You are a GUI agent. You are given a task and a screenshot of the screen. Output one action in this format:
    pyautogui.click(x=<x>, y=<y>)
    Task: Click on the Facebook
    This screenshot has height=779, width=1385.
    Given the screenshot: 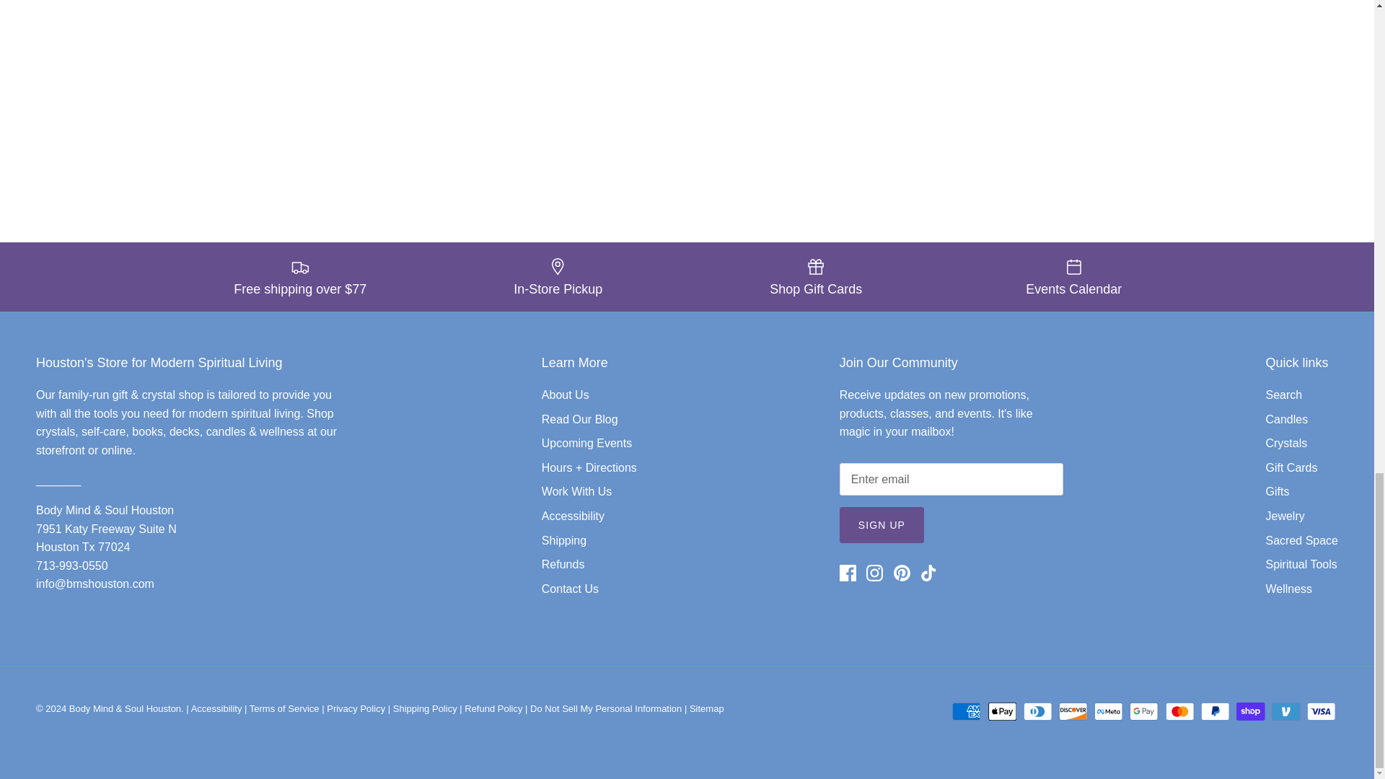 What is the action you would take?
    pyautogui.click(x=847, y=573)
    